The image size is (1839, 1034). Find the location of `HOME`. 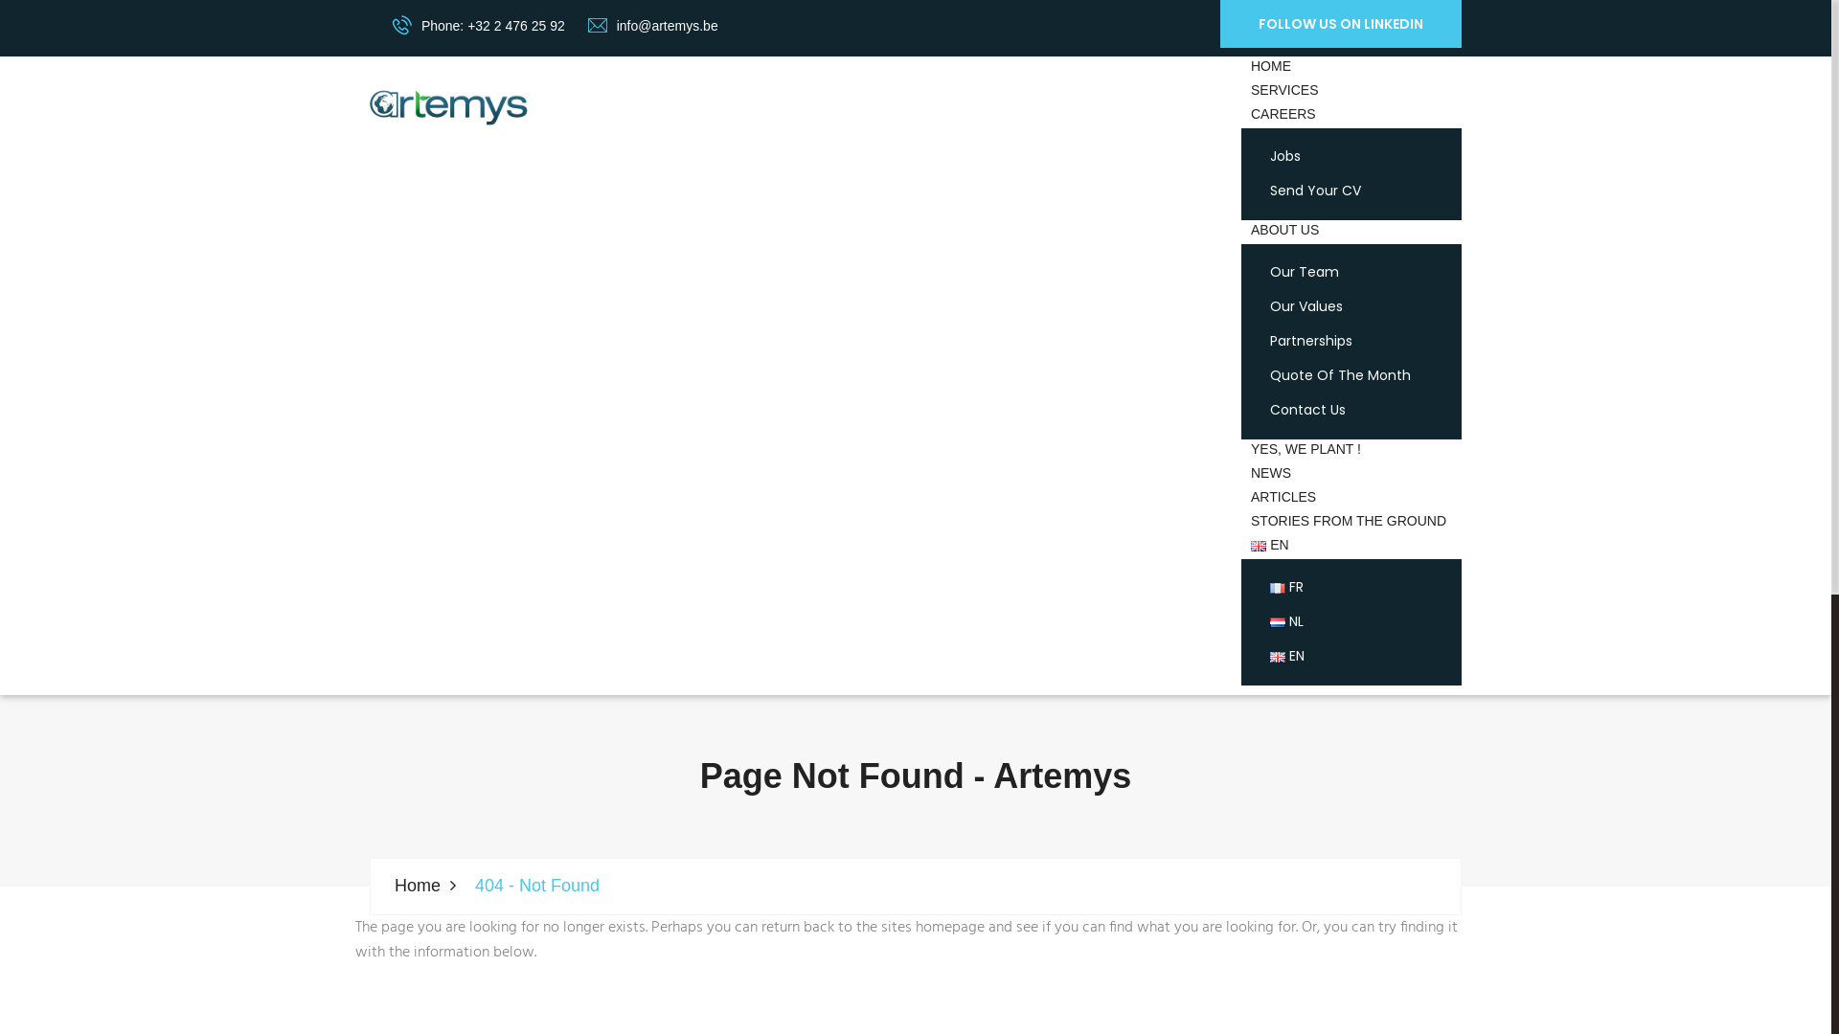

HOME is located at coordinates (1271, 69).